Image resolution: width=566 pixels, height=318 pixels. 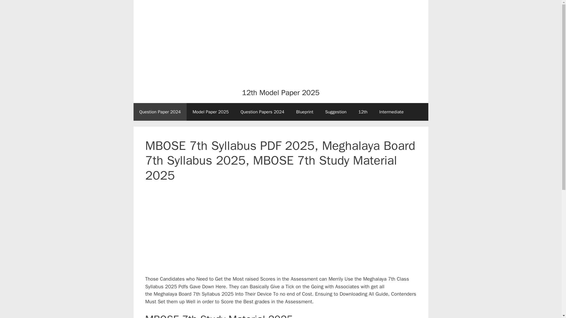 What do you see at coordinates (160, 112) in the screenshot?
I see `Question Paper 2024` at bounding box center [160, 112].